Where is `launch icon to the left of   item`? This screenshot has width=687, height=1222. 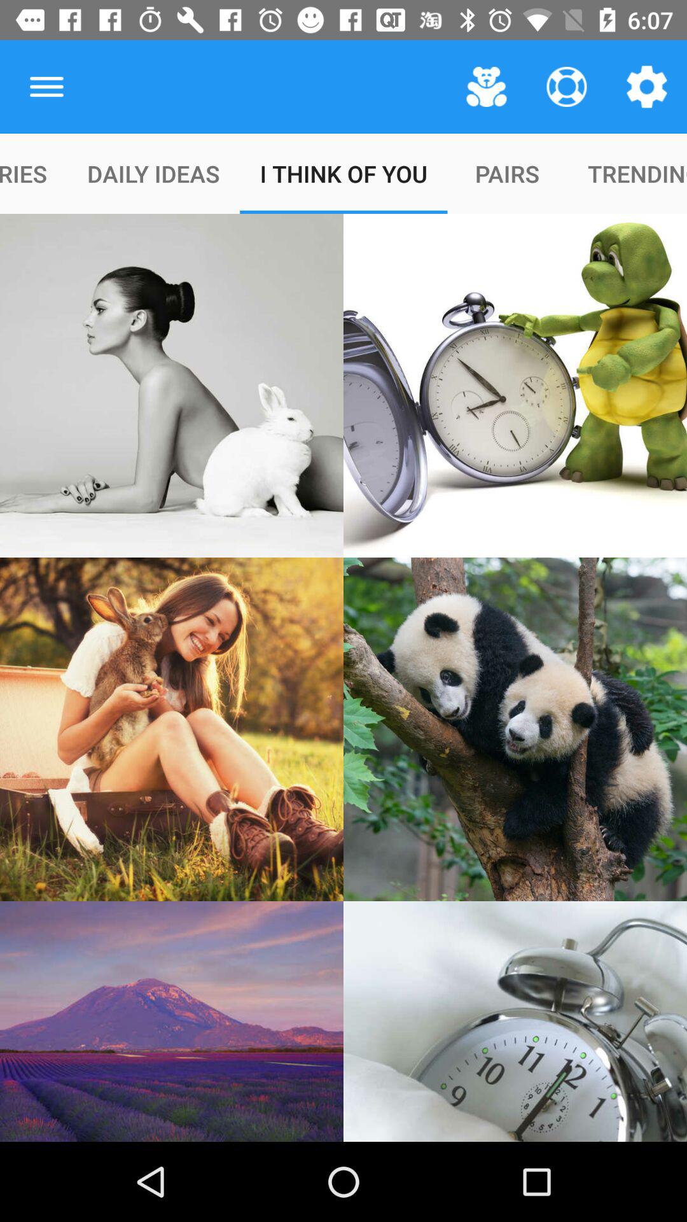
launch icon to the left of   item is located at coordinates (46, 87).